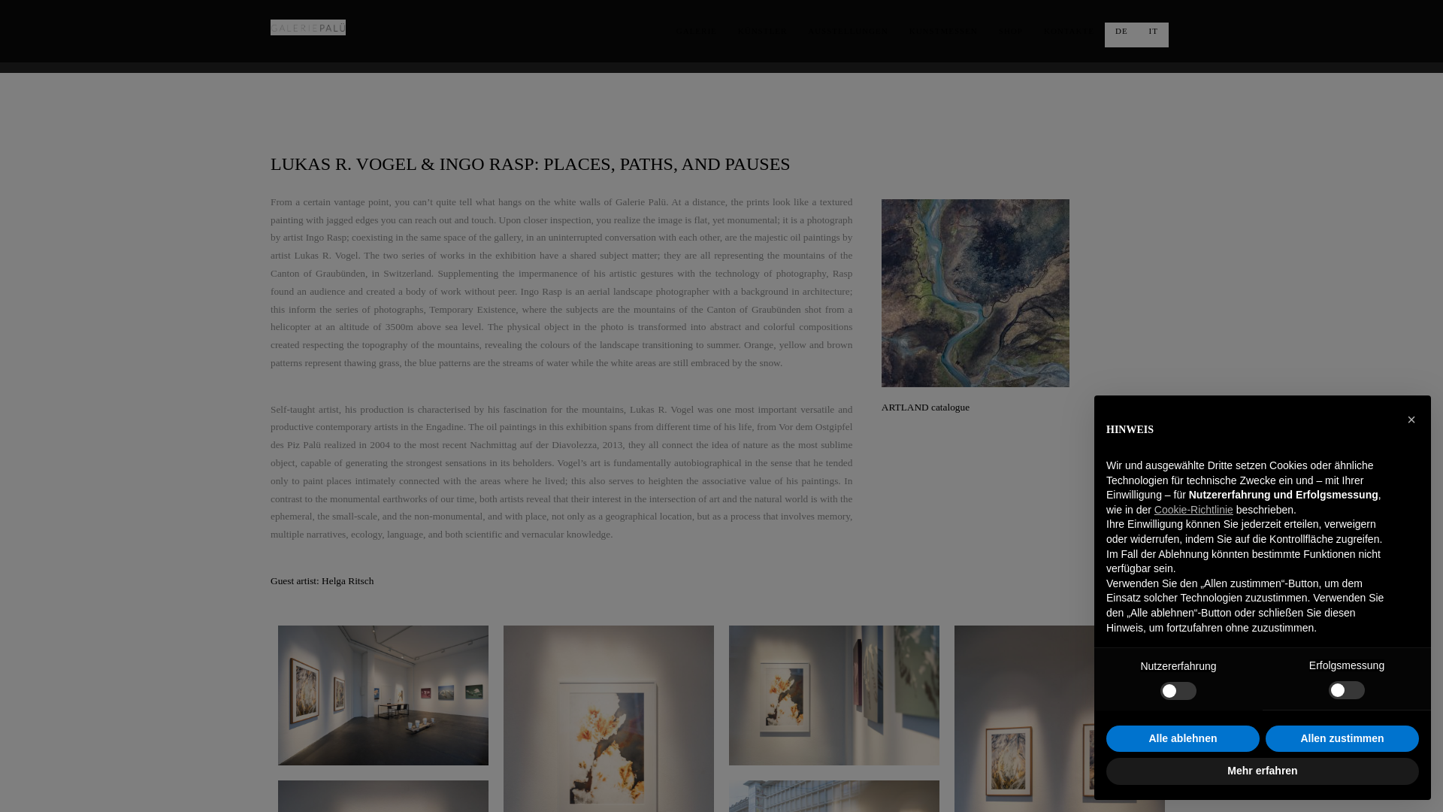  What do you see at coordinates (1121, 31) in the screenshot?
I see `DE` at bounding box center [1121, 31].